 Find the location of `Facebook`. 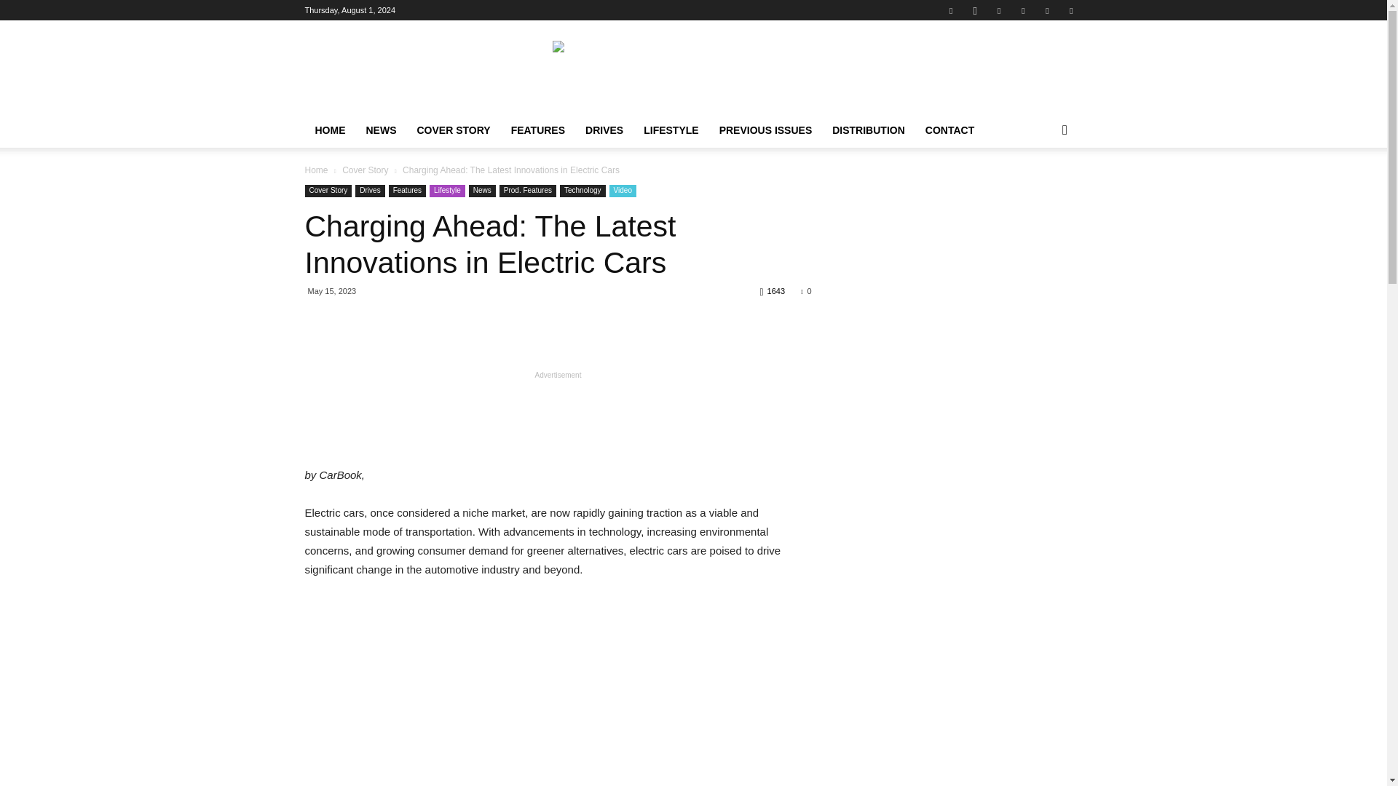

Facebook is located at coordinates (950, 10).